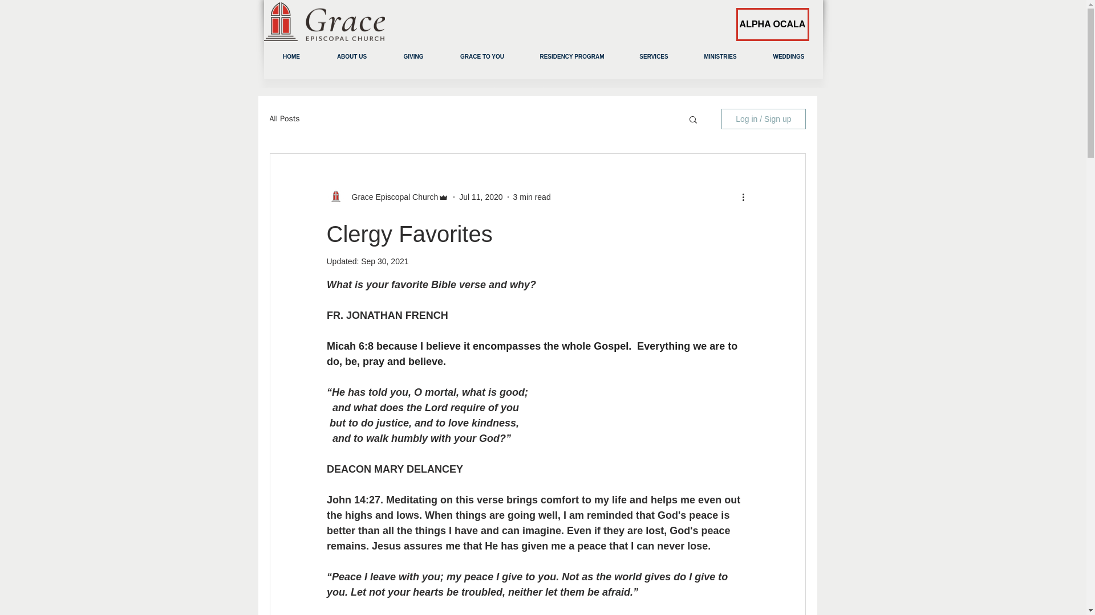 The image size is (1095, 615). Describe the element at coordinates (532, 197) in the screenshot. I see `3 min read` at that location.